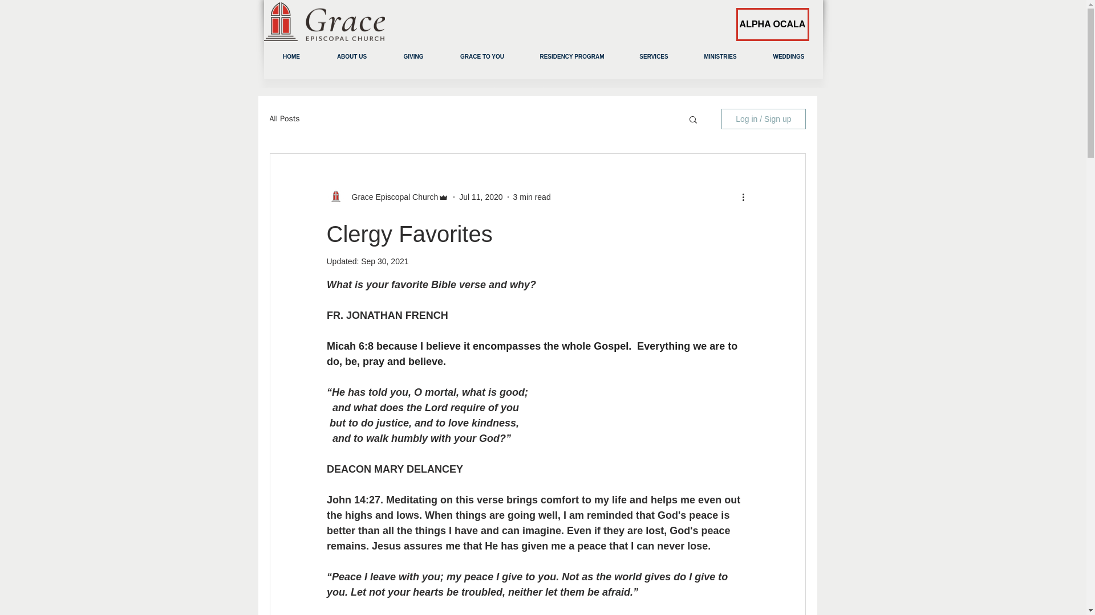 The image size is (1095, 615). Describe the element at coordinates (532, 197) in the screenshot. I see `3 min read` at that location.